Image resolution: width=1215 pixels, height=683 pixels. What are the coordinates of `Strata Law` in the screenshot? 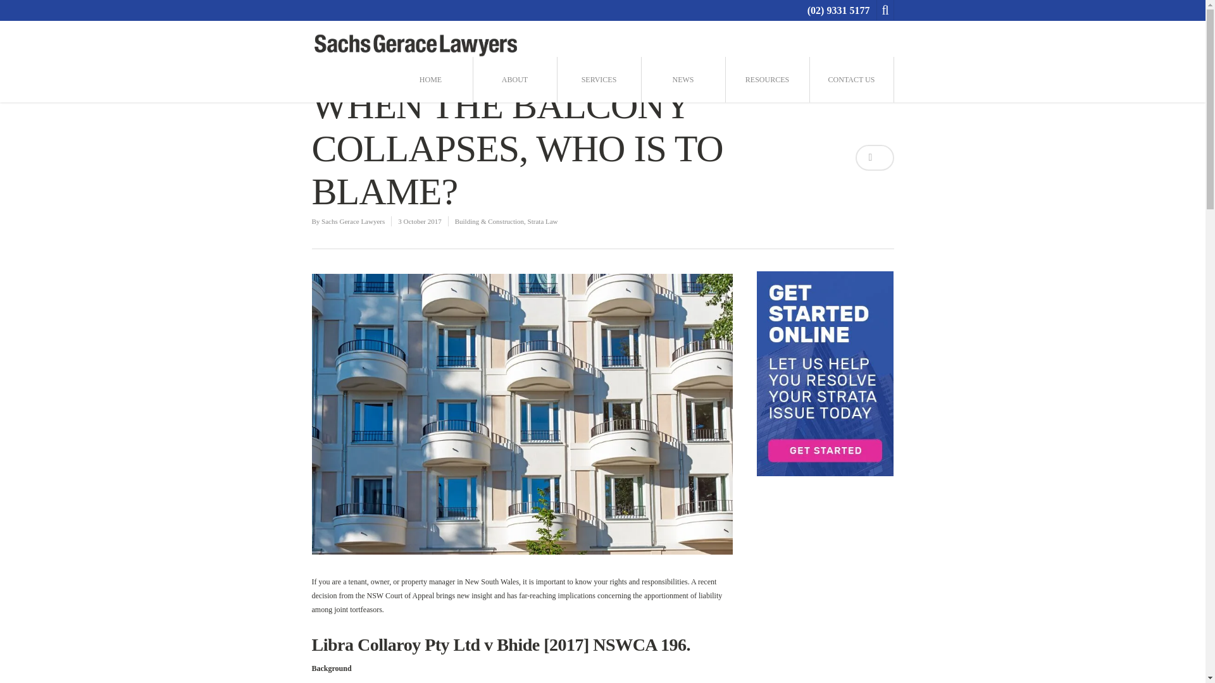 It's located at (542, 221).